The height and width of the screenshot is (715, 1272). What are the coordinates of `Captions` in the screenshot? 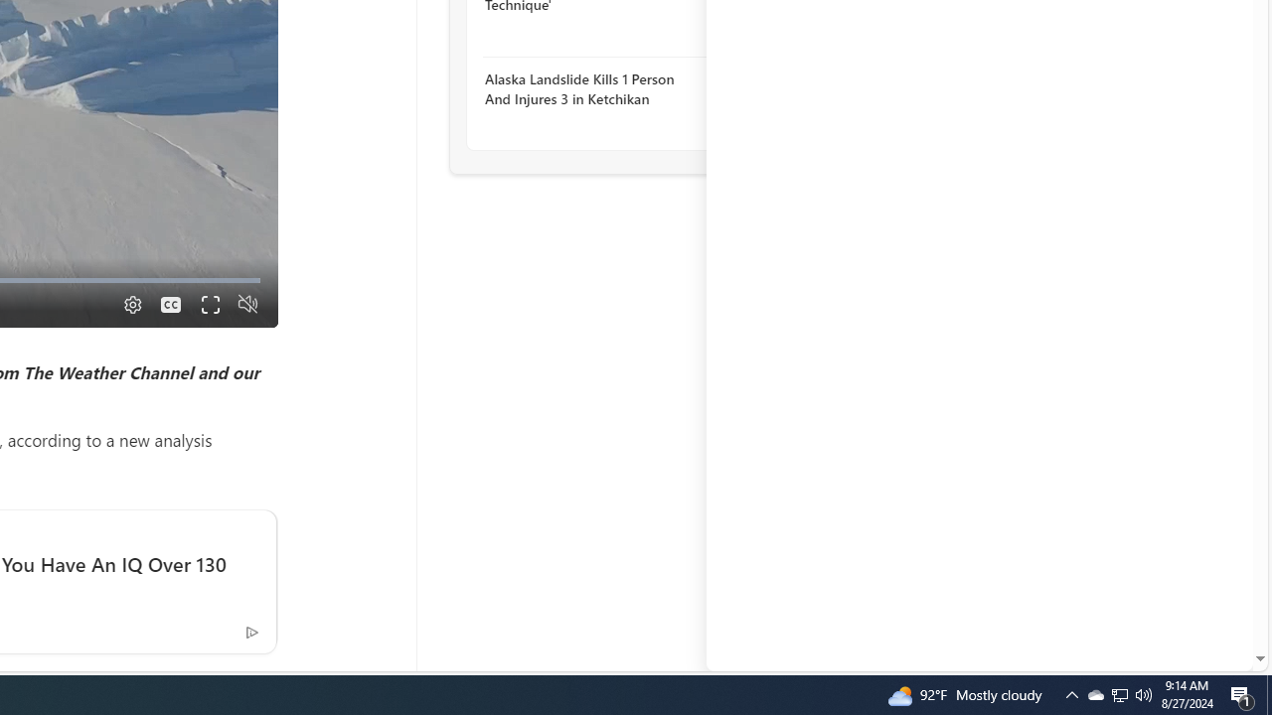 It's located at (171, 304).